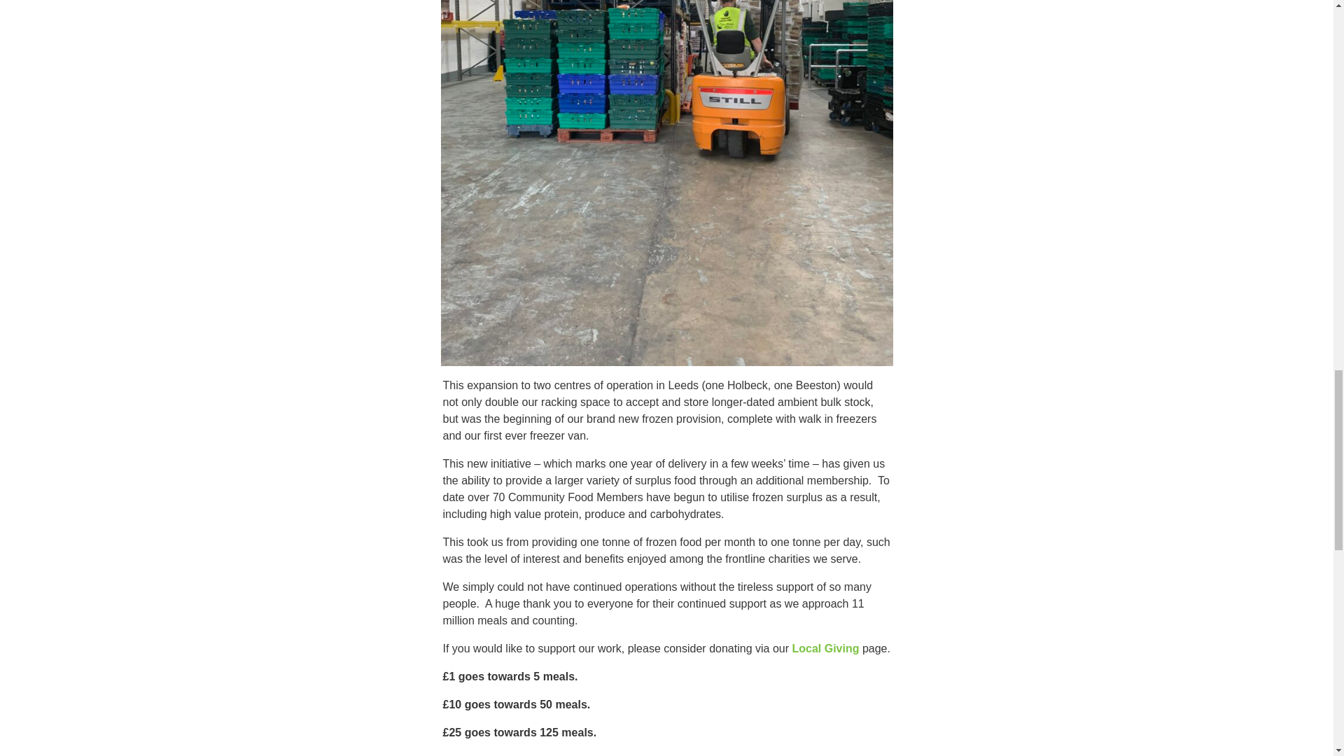 The width and height of the screenshot is (1344, 756). I want to click on here, so click(535, 755).